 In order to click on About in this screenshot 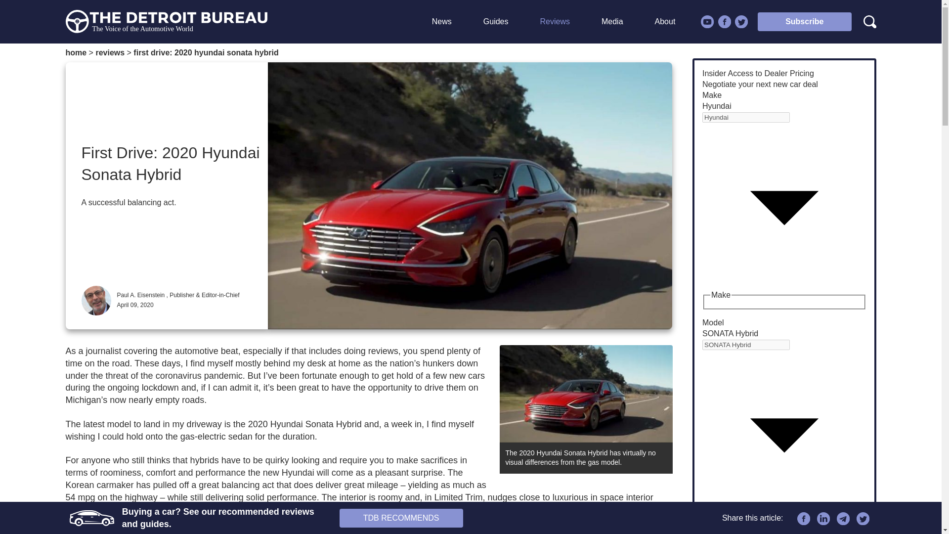, I will do `click(665, 22)`.